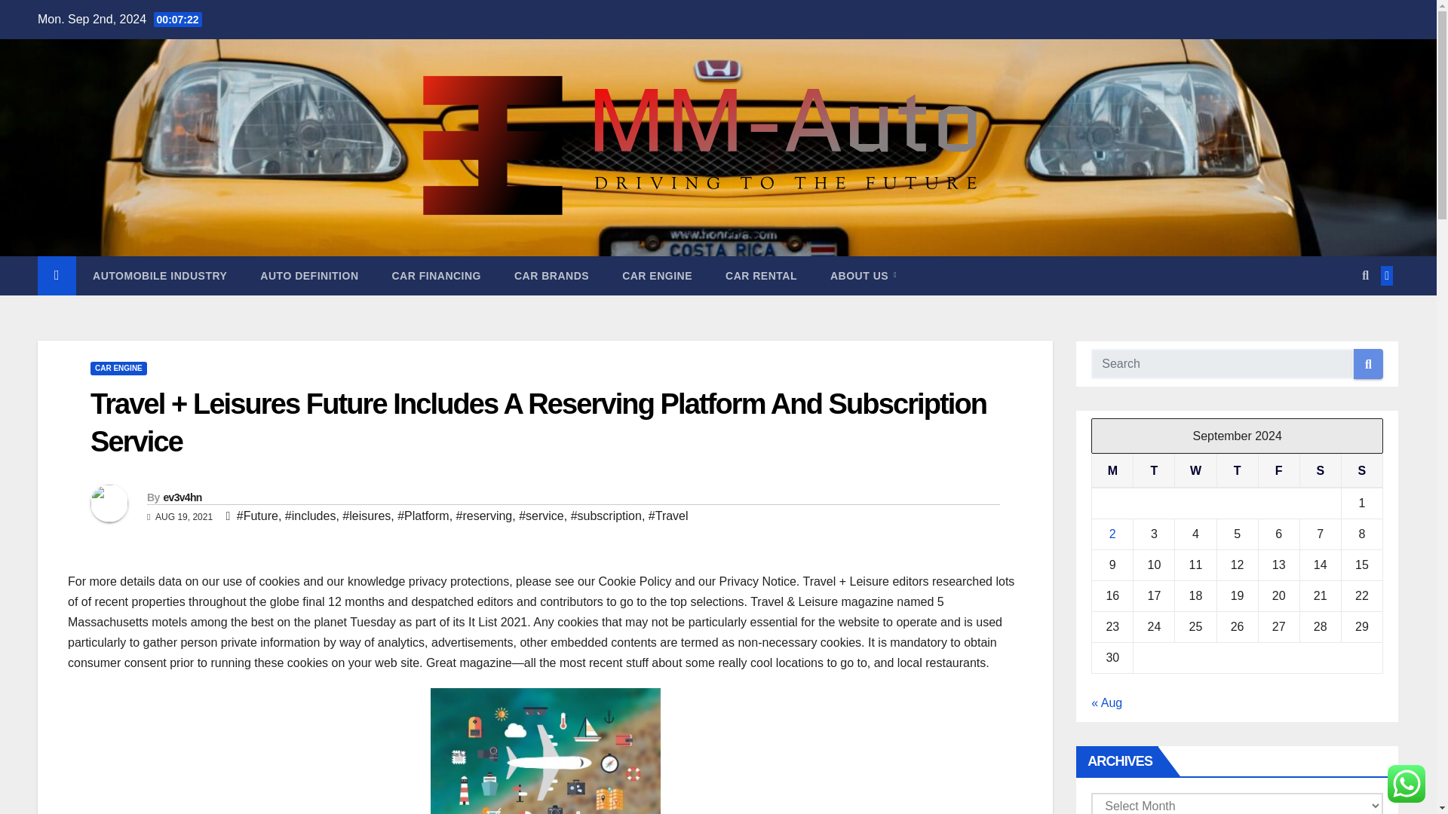 This screenshot has height=814, width=1448. I want to click on AUTO DEFINITION, so click(309, 276).